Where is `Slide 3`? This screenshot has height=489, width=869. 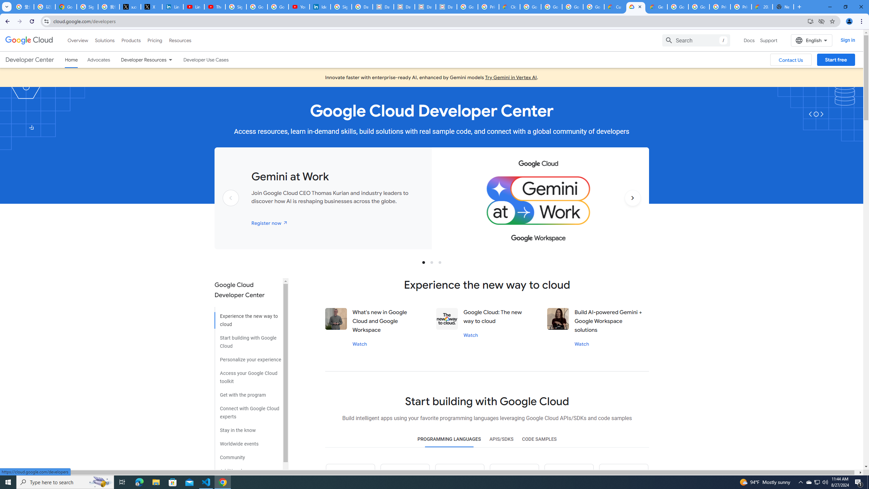 Slide 3 is located at coordinates (440, 262).